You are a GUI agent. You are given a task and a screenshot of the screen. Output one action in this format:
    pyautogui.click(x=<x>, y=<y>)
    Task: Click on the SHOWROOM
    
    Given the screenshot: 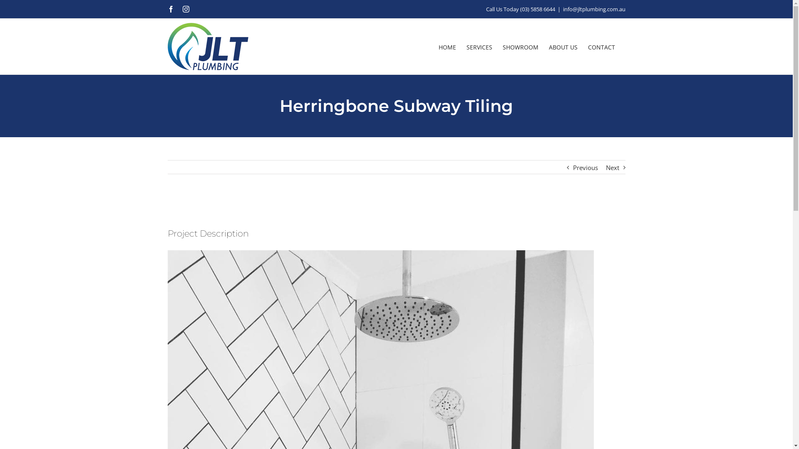 What is the action you would take?
    pyautogui.click(x=521, y=47)
    